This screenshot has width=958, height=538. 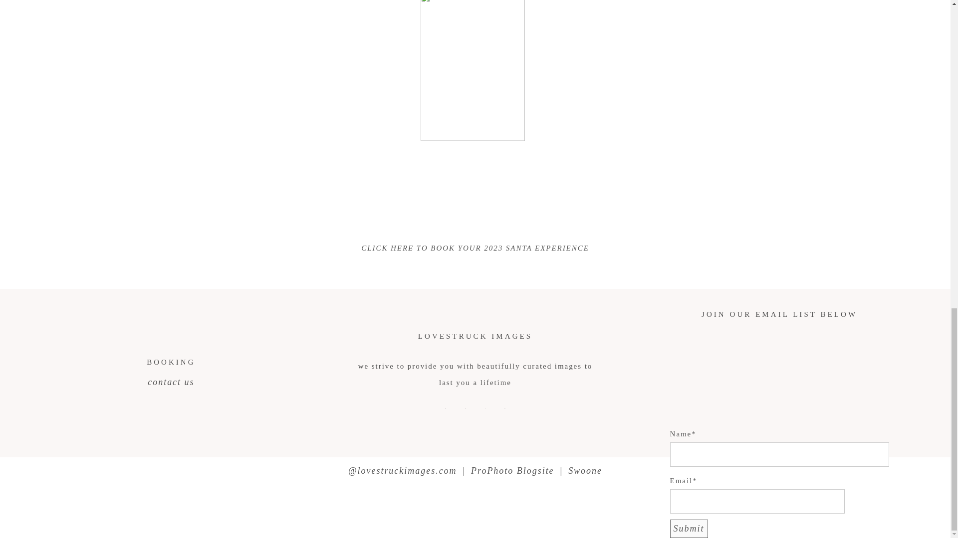 What do you see at coordinates (512, 470) in the screenshot?
I see `ProPhoto Photographer Blog` at bounding box center [512, 470].